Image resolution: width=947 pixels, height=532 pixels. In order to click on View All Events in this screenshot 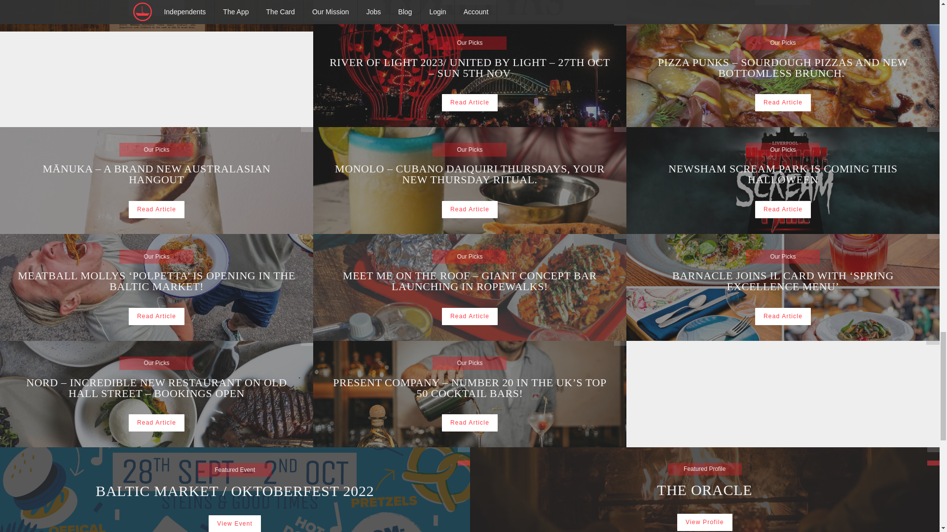, I will do `click(464, 463)`.